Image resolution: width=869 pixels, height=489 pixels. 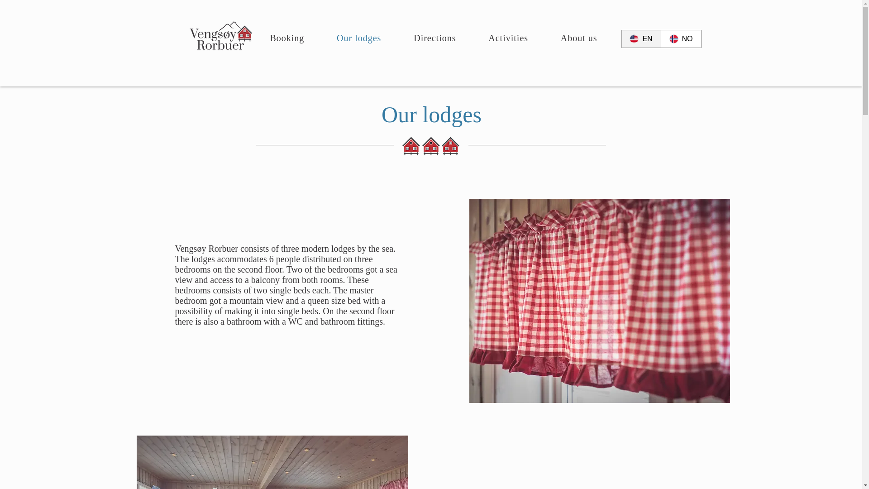 What do you see at coordinates (579, 38) in the screenshot?
I see `About us` at bounding box center [579, 38].